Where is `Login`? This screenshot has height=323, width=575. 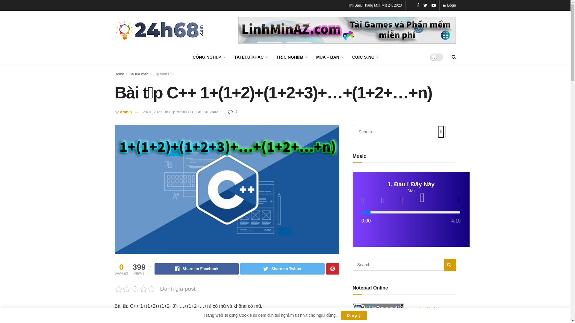 Login is located at coordinates (450, 5).